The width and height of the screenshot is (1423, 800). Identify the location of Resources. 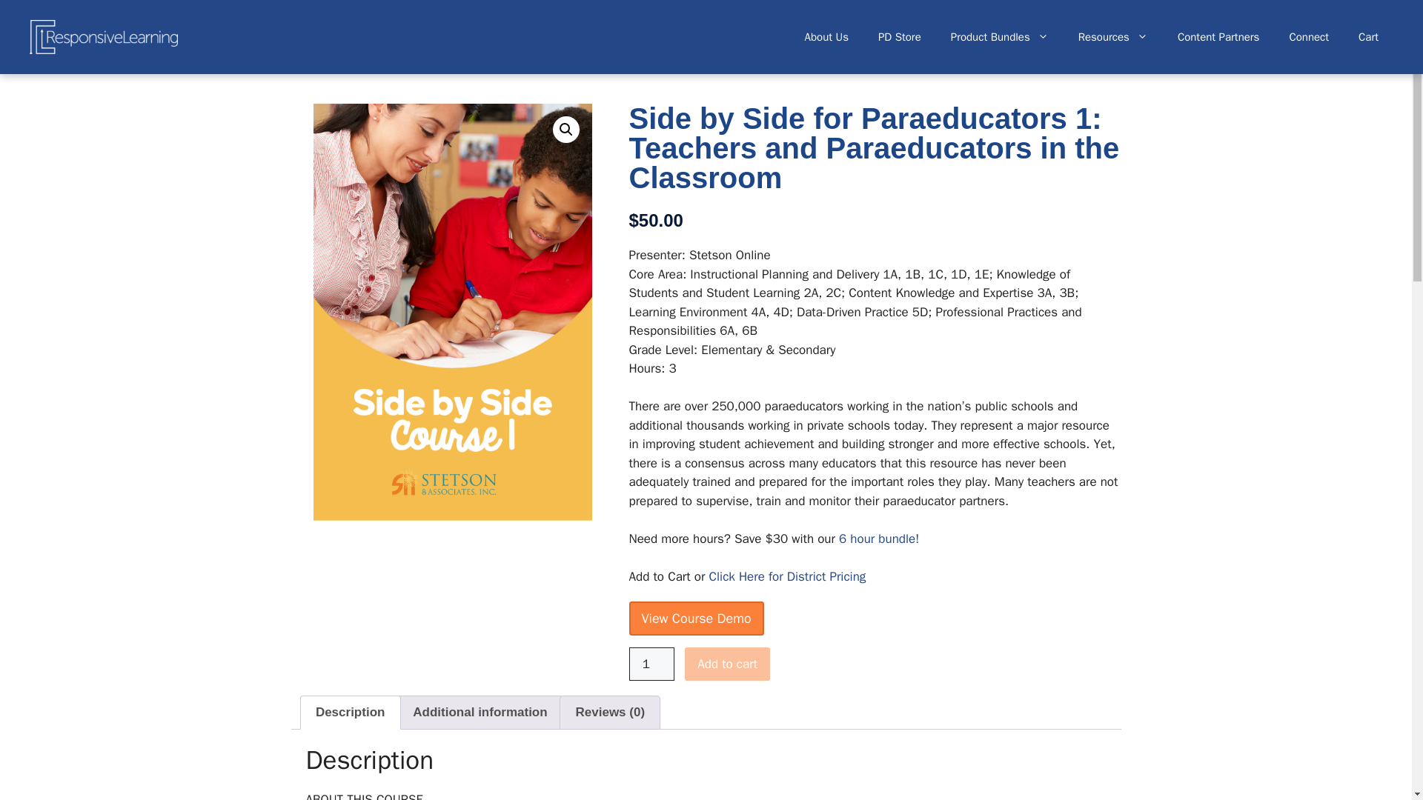
(1112, 37).